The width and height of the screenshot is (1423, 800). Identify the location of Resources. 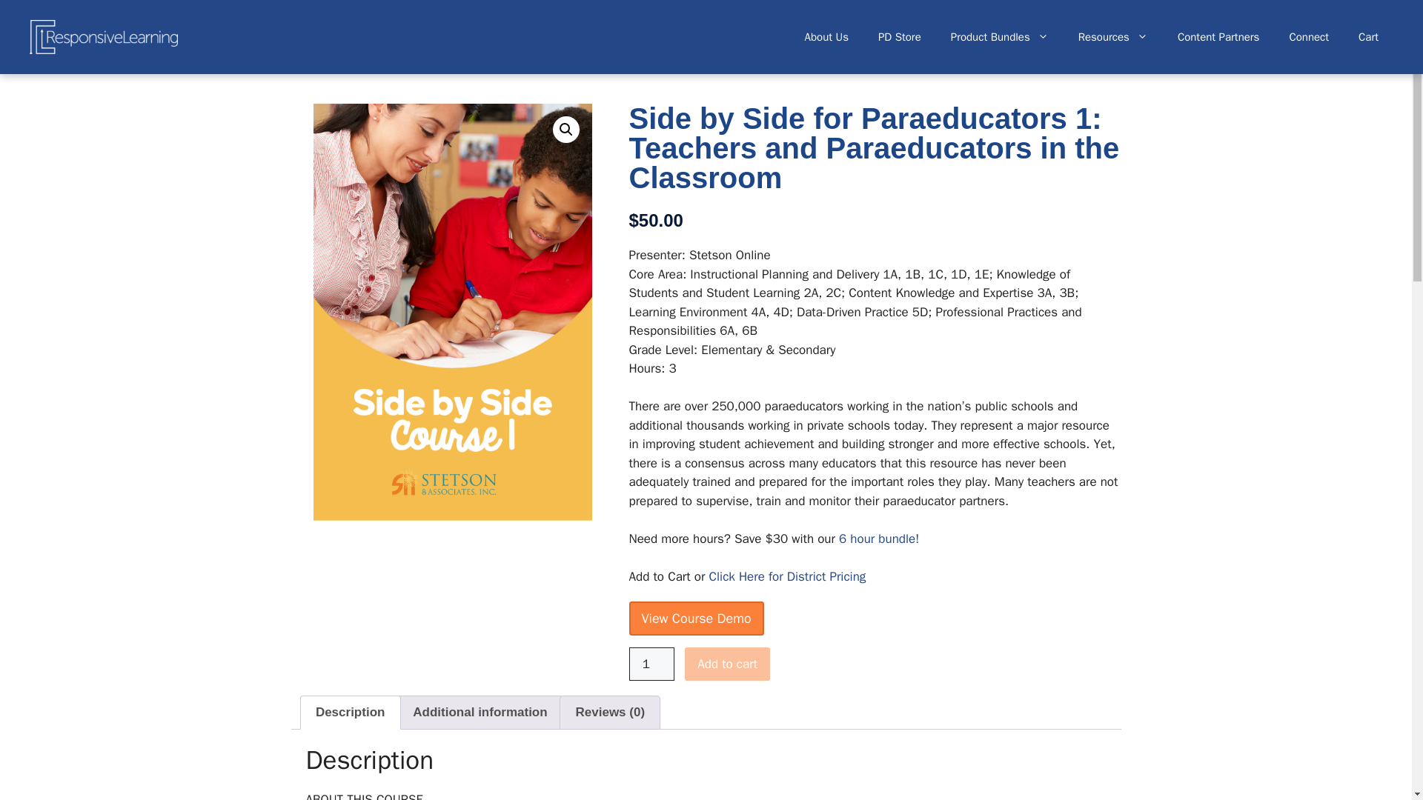
(1112, 37).